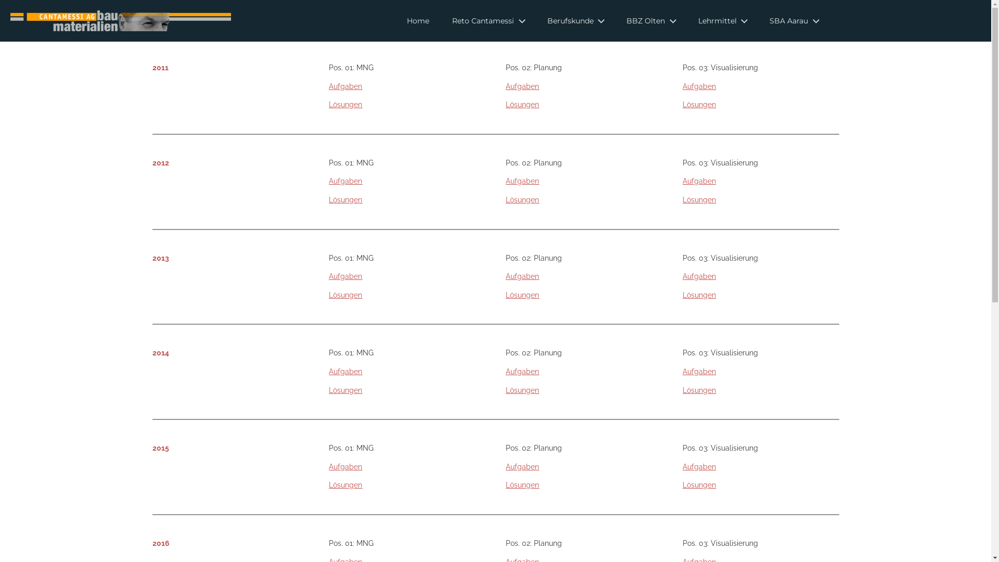 This screenshot has height=562, width=999. Describe the element at coordinates (699, 276) in the screenshot. I see `Aufgaben` at that location.